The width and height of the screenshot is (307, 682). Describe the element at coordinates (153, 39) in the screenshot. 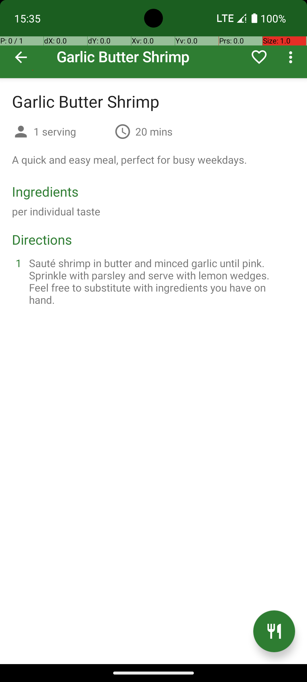

I see `Garlic Butter Shrimp` at that location.